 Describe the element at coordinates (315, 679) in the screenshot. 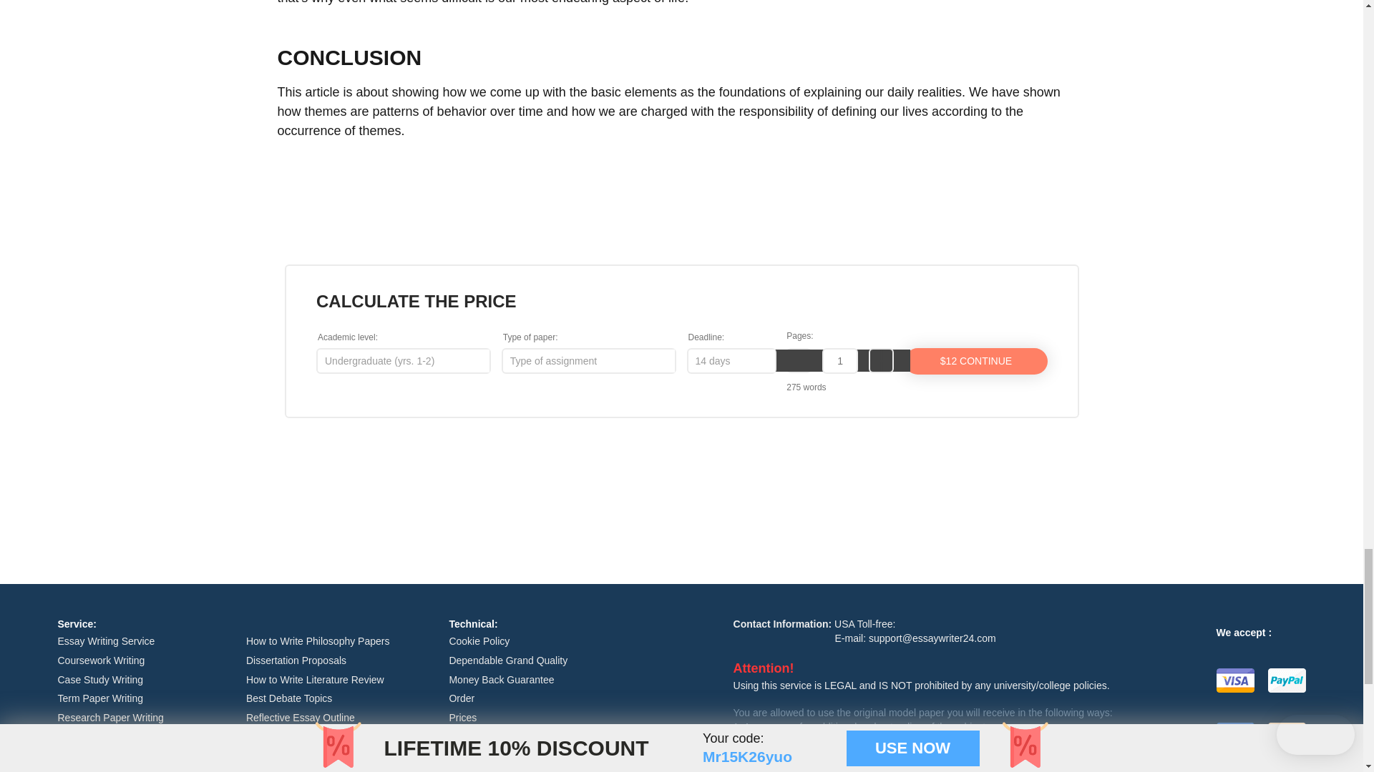

I see `How to Write Literature Review` at that location.